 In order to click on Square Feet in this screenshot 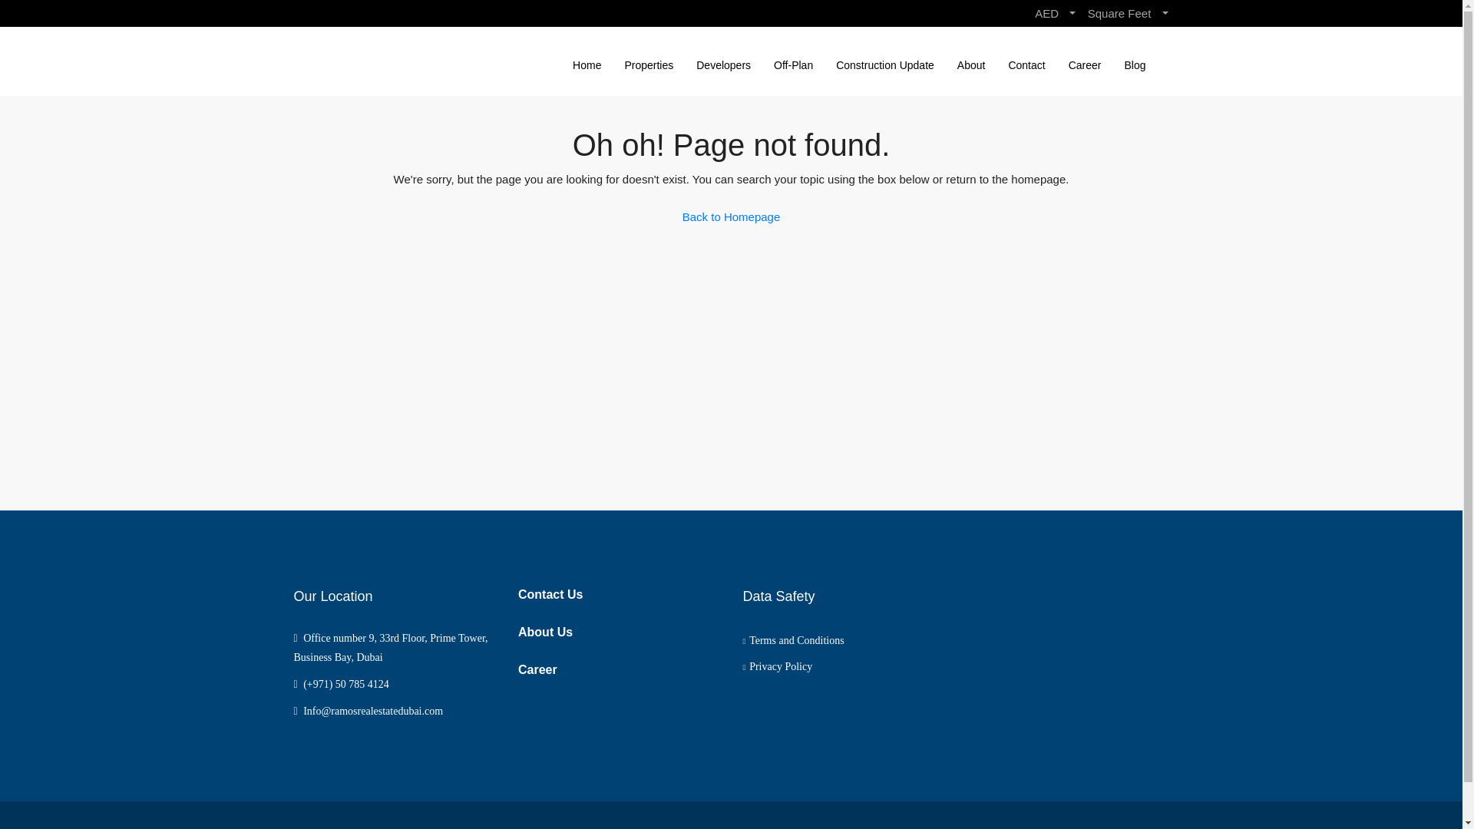, I will do `click(1128, 13)`.